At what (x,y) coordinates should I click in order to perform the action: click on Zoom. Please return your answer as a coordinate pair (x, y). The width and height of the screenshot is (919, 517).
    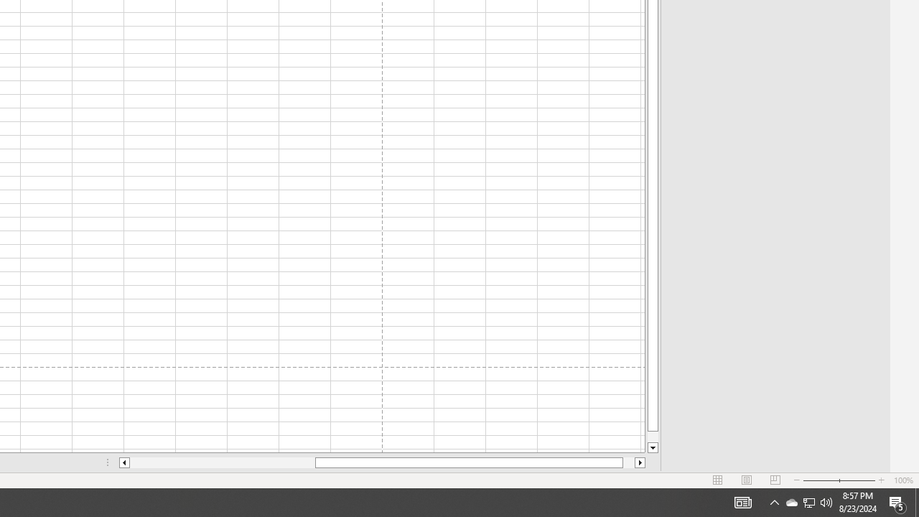
    Looking at the image, I should click on (839, 480).